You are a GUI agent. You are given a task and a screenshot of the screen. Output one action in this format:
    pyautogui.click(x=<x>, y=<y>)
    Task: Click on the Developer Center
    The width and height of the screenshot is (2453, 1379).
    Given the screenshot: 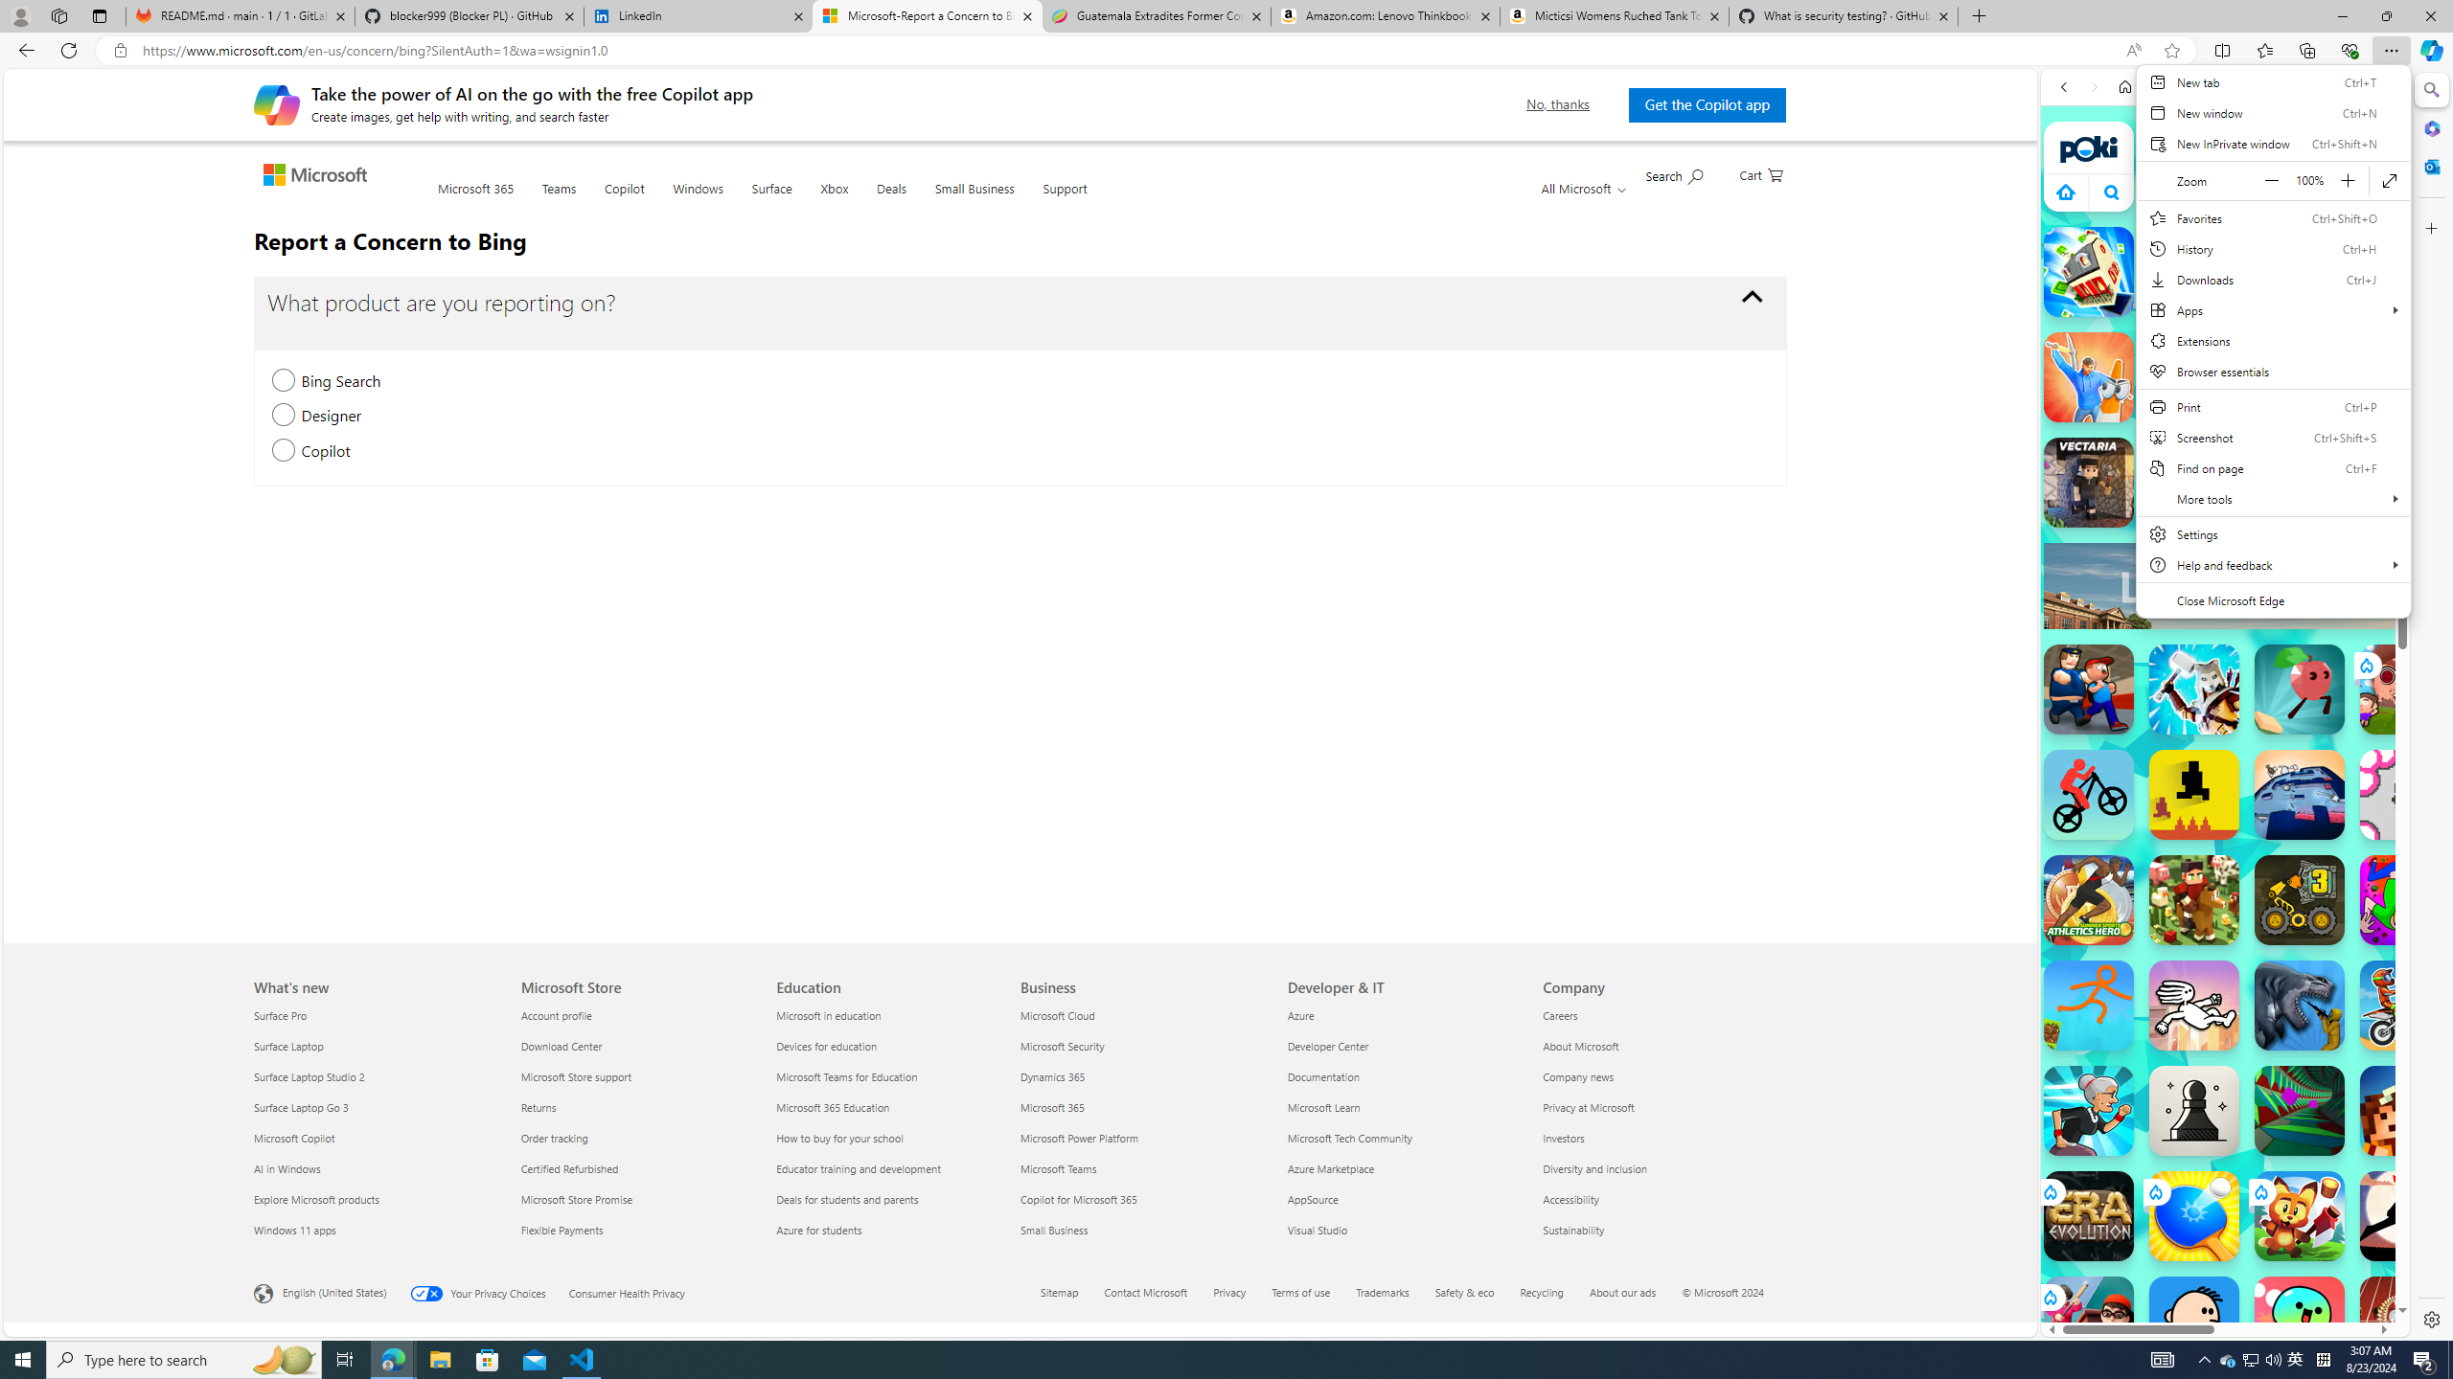 What is the action you would take?
    pyautogui.click(x=1405, y=1046)
    